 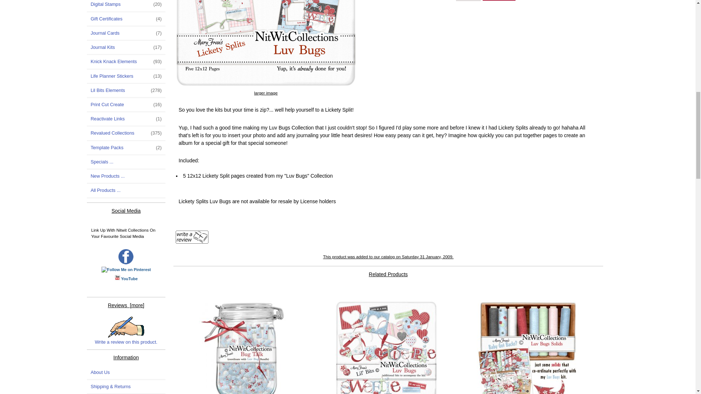 I want to click on YouTube, so click(x=129, y=279).